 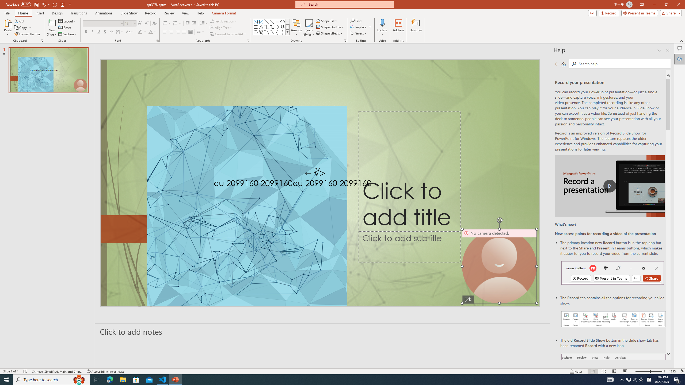 I want to click on Arrow: Right, so click(x=277, y=27).